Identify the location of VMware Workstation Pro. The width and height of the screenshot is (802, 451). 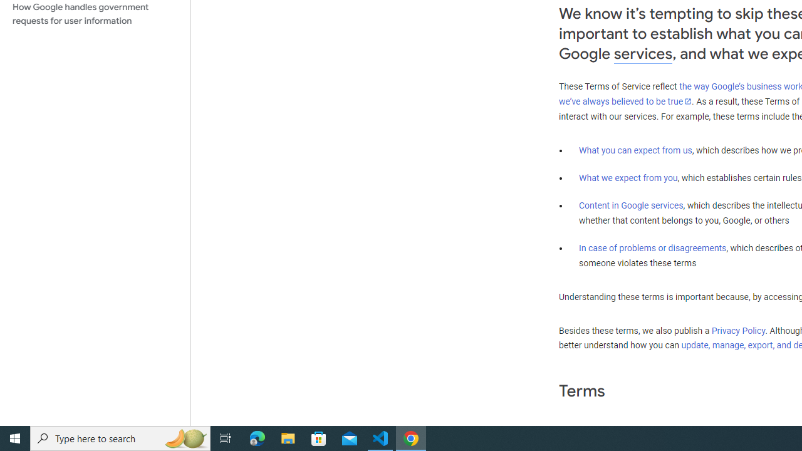
(36, 169).